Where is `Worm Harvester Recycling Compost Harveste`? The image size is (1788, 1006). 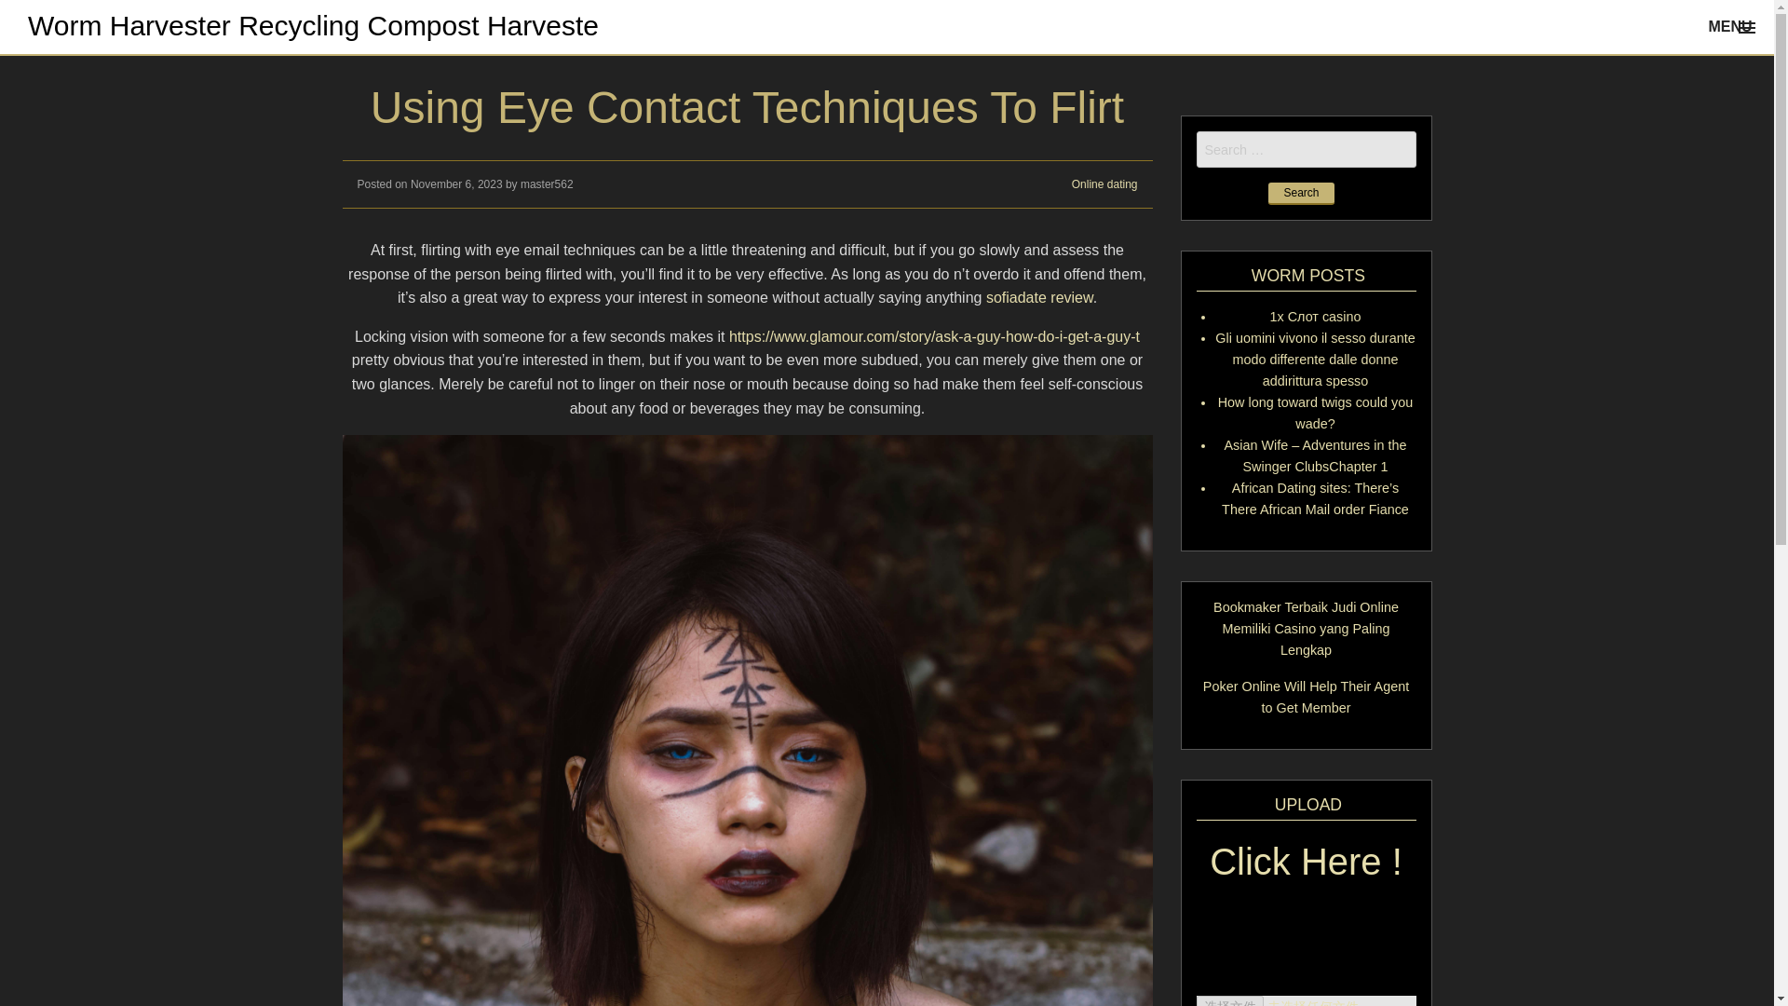
Worm Harvester Recycling Compost Harveste is located at coordinates (313, 25).